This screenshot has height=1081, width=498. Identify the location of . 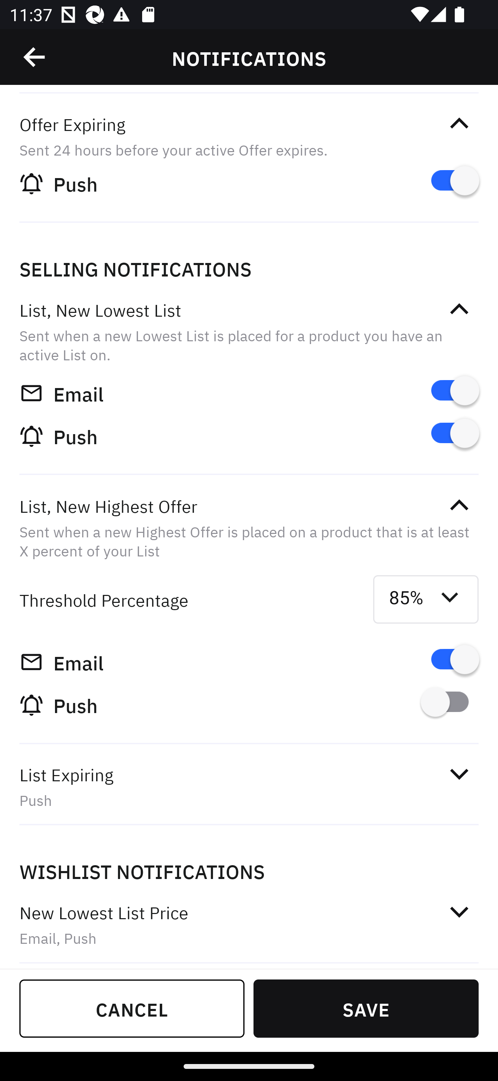
(459, 310).